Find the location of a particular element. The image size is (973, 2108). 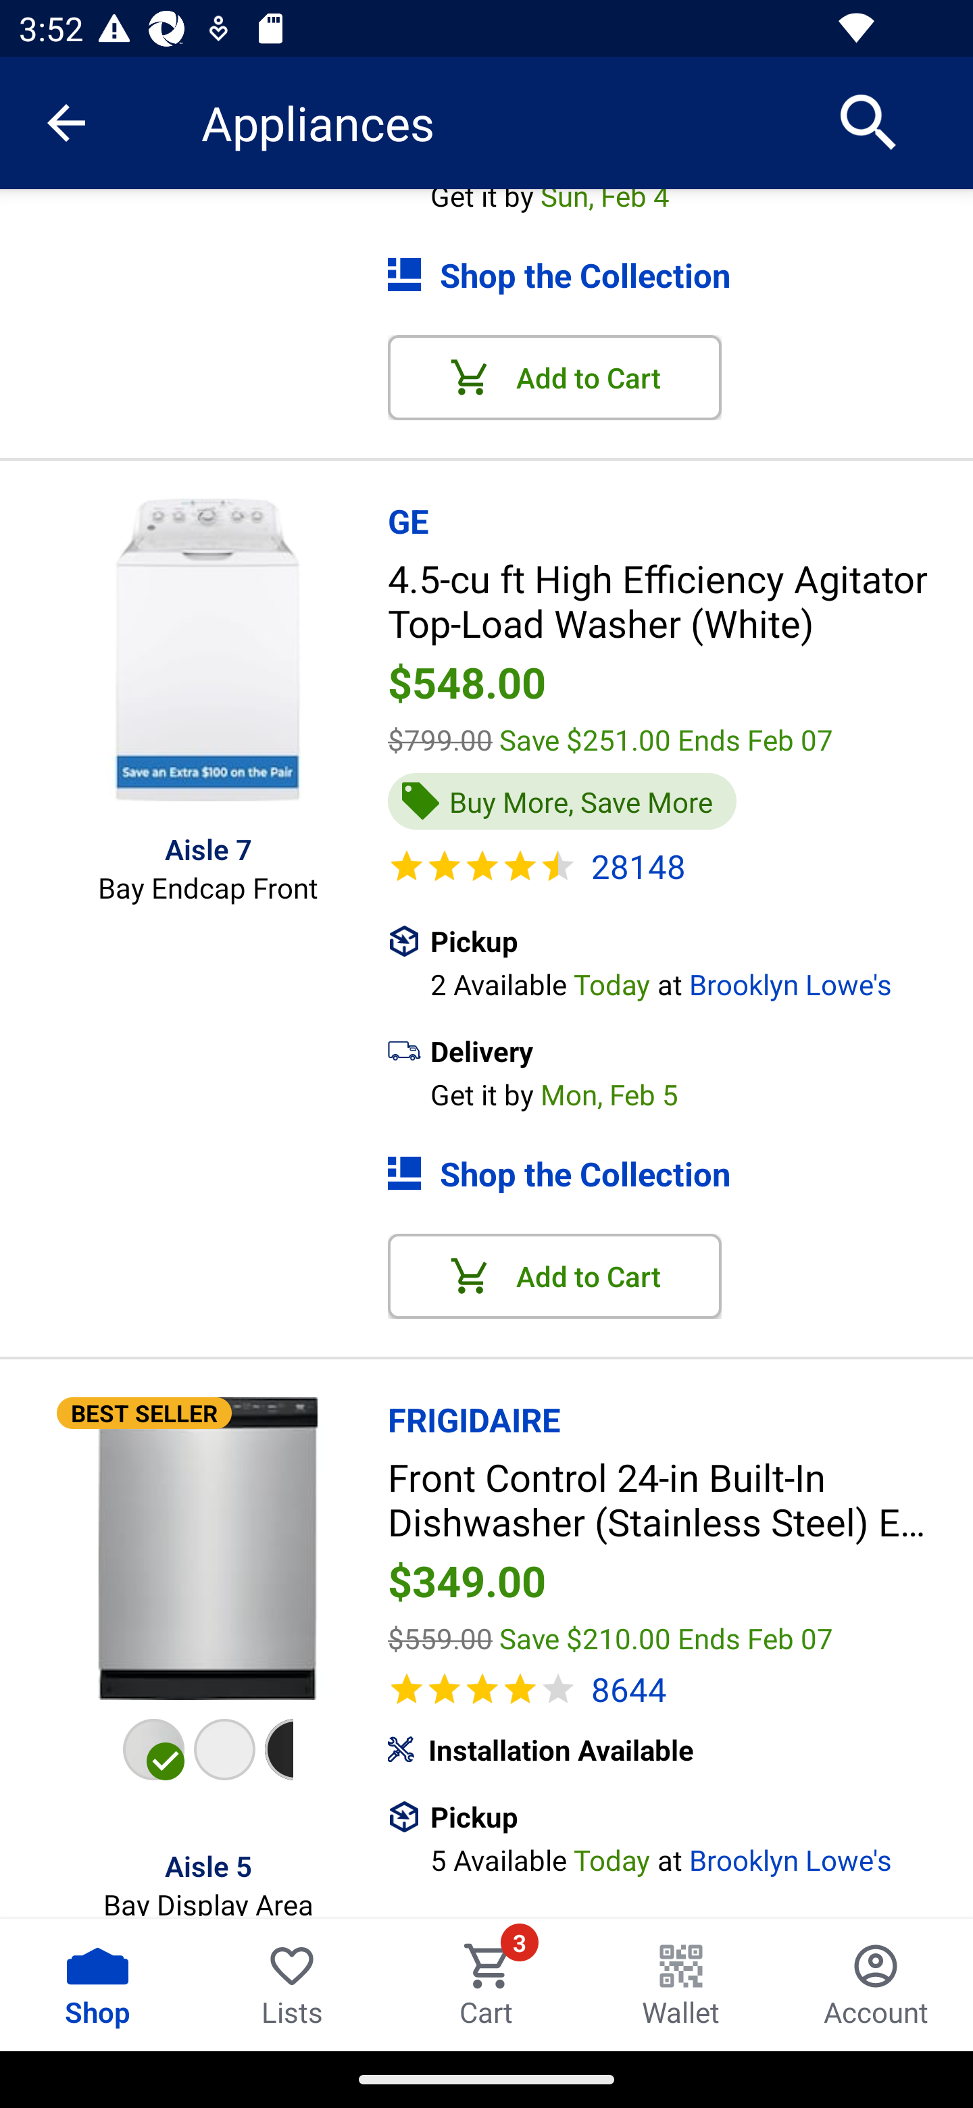

Add to Cart is located at coordinates (555, 377).